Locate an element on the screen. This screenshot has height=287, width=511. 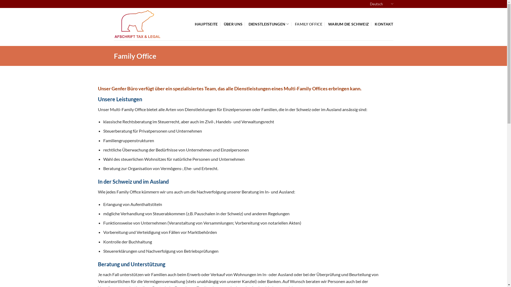
WARUM DIE SCHWEIZ is located at coordinates (349, 24).